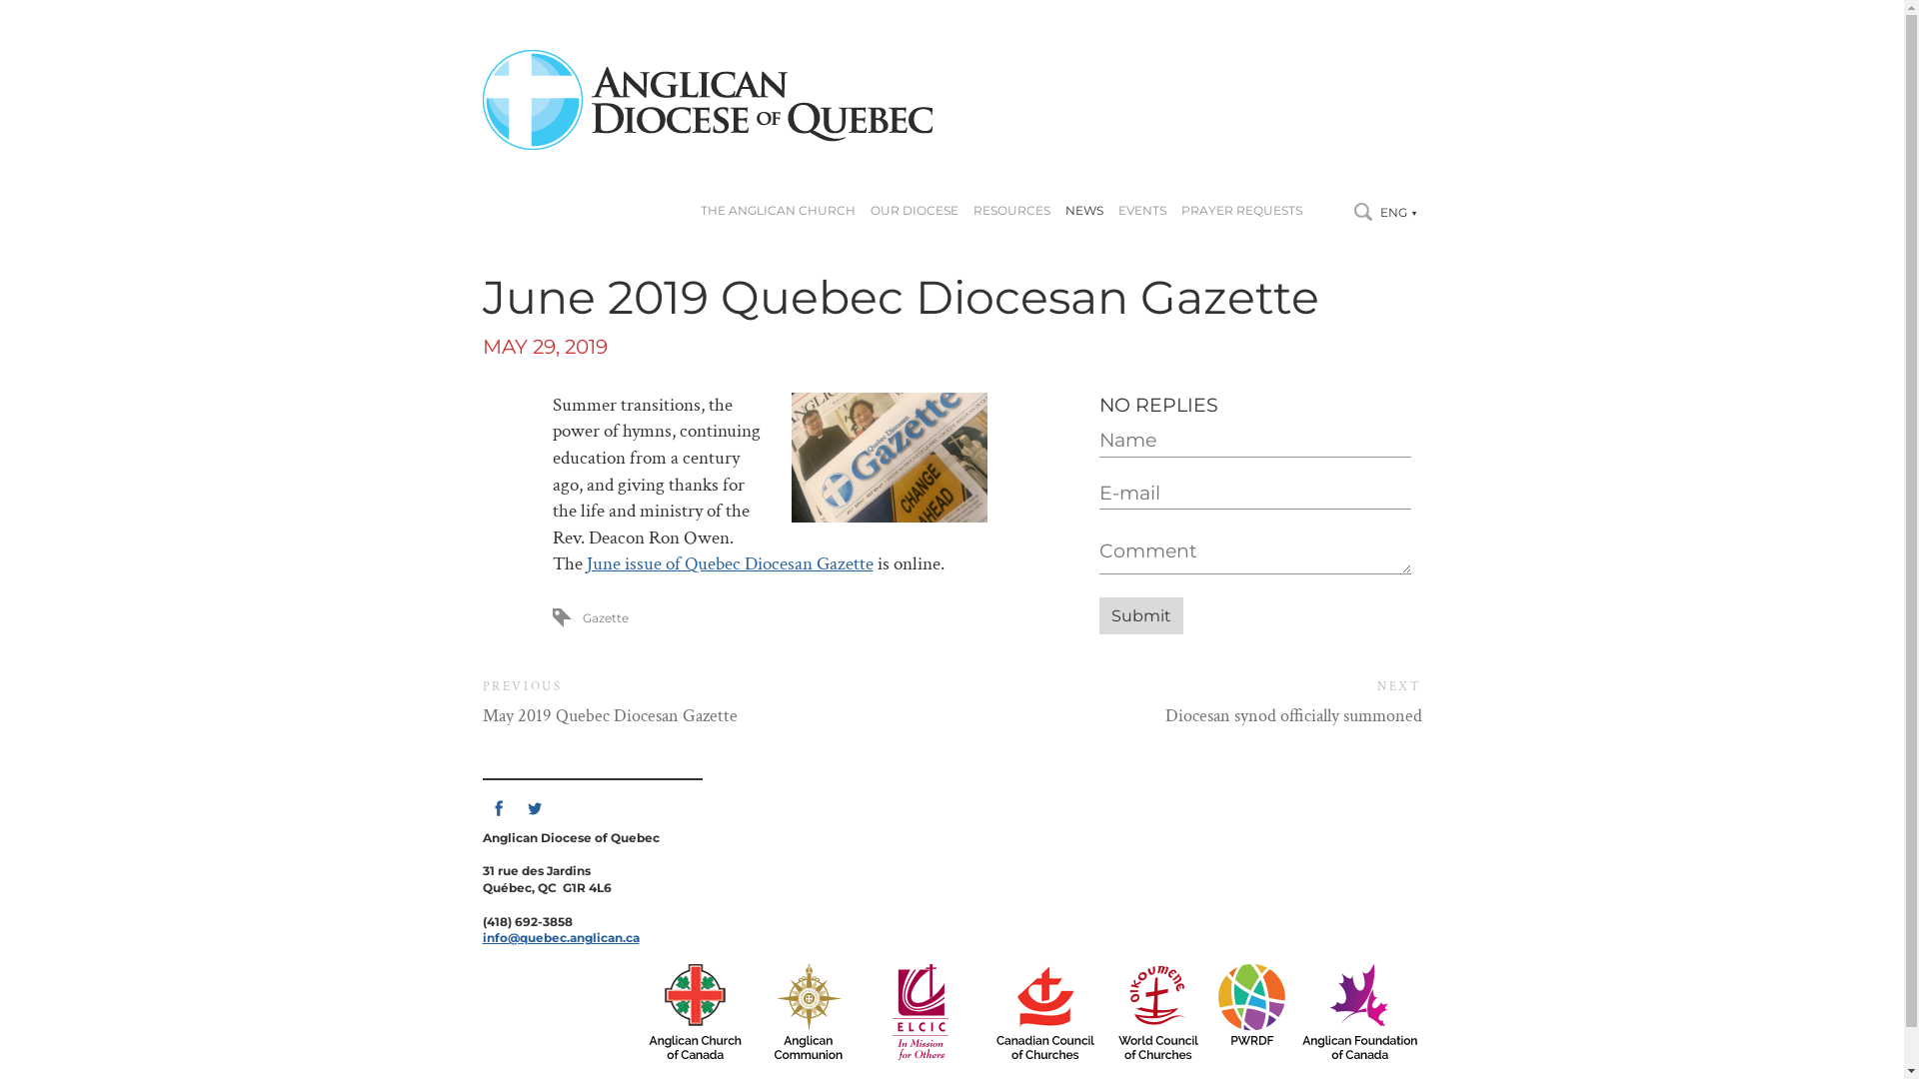  I want to click on THE ANGLICAN CHURCH, so click(778, 211).